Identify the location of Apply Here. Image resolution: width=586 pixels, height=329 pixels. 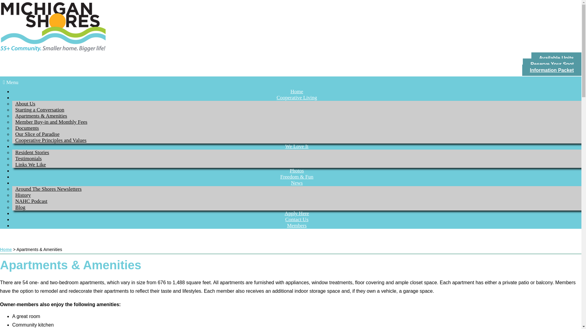
(297, 213).